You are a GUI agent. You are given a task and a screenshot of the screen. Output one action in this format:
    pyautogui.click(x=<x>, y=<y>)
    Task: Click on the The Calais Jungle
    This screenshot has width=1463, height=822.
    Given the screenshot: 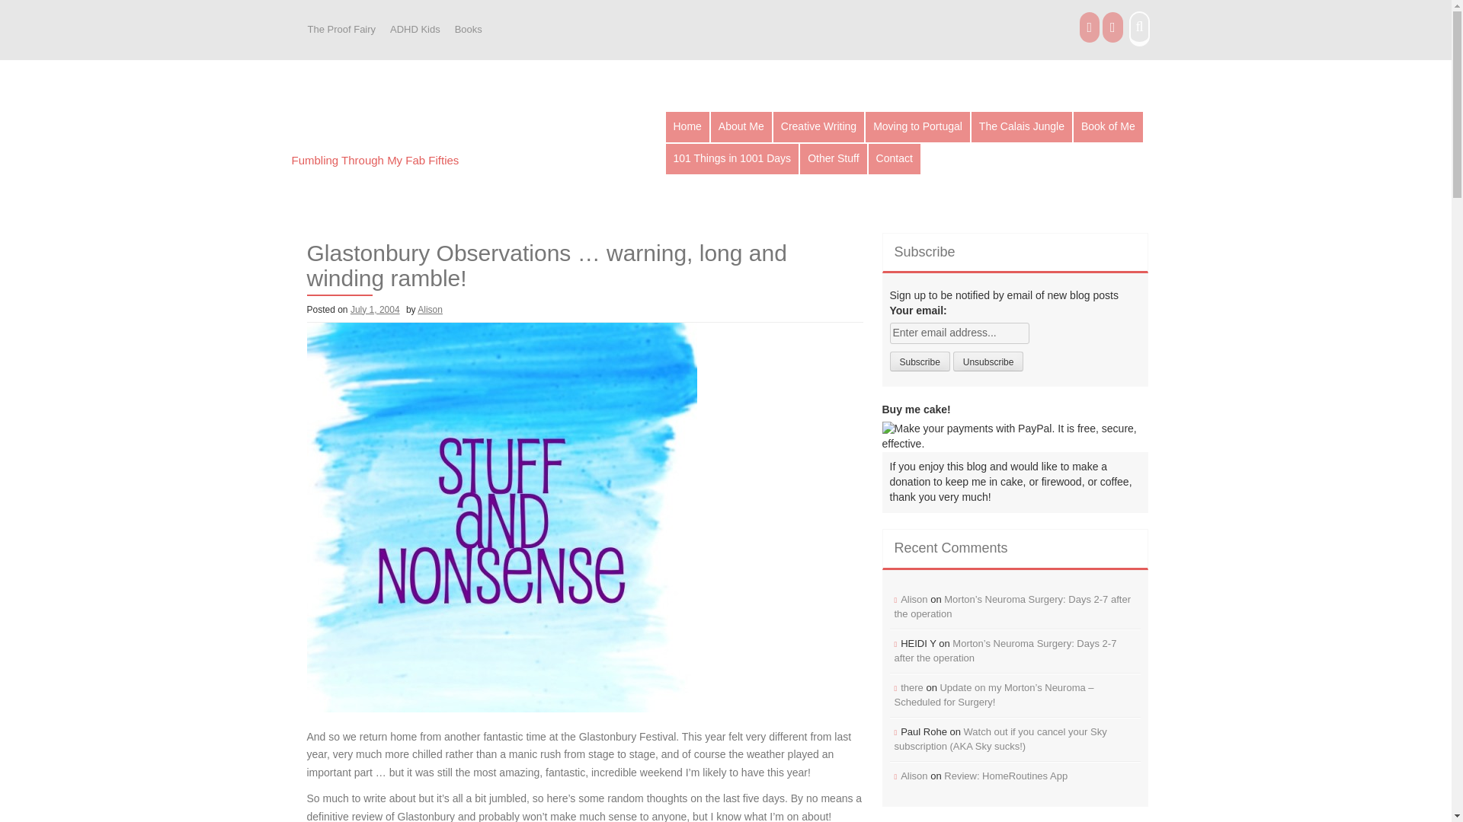 What is the action you would take?
    pyautogui.click(x=1021, y=126)
    